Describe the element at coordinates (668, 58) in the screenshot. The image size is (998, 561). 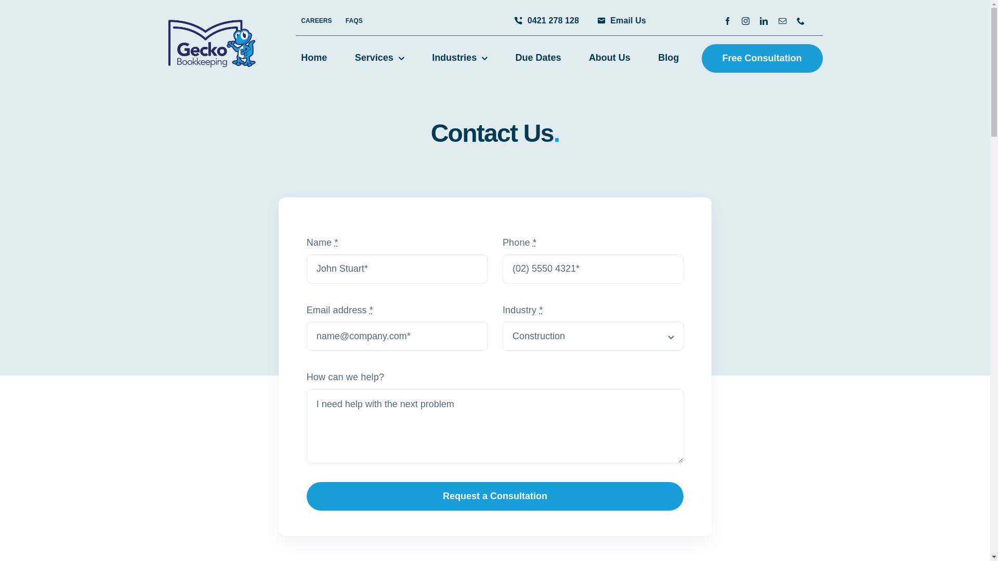
I see `Blog` at that location.